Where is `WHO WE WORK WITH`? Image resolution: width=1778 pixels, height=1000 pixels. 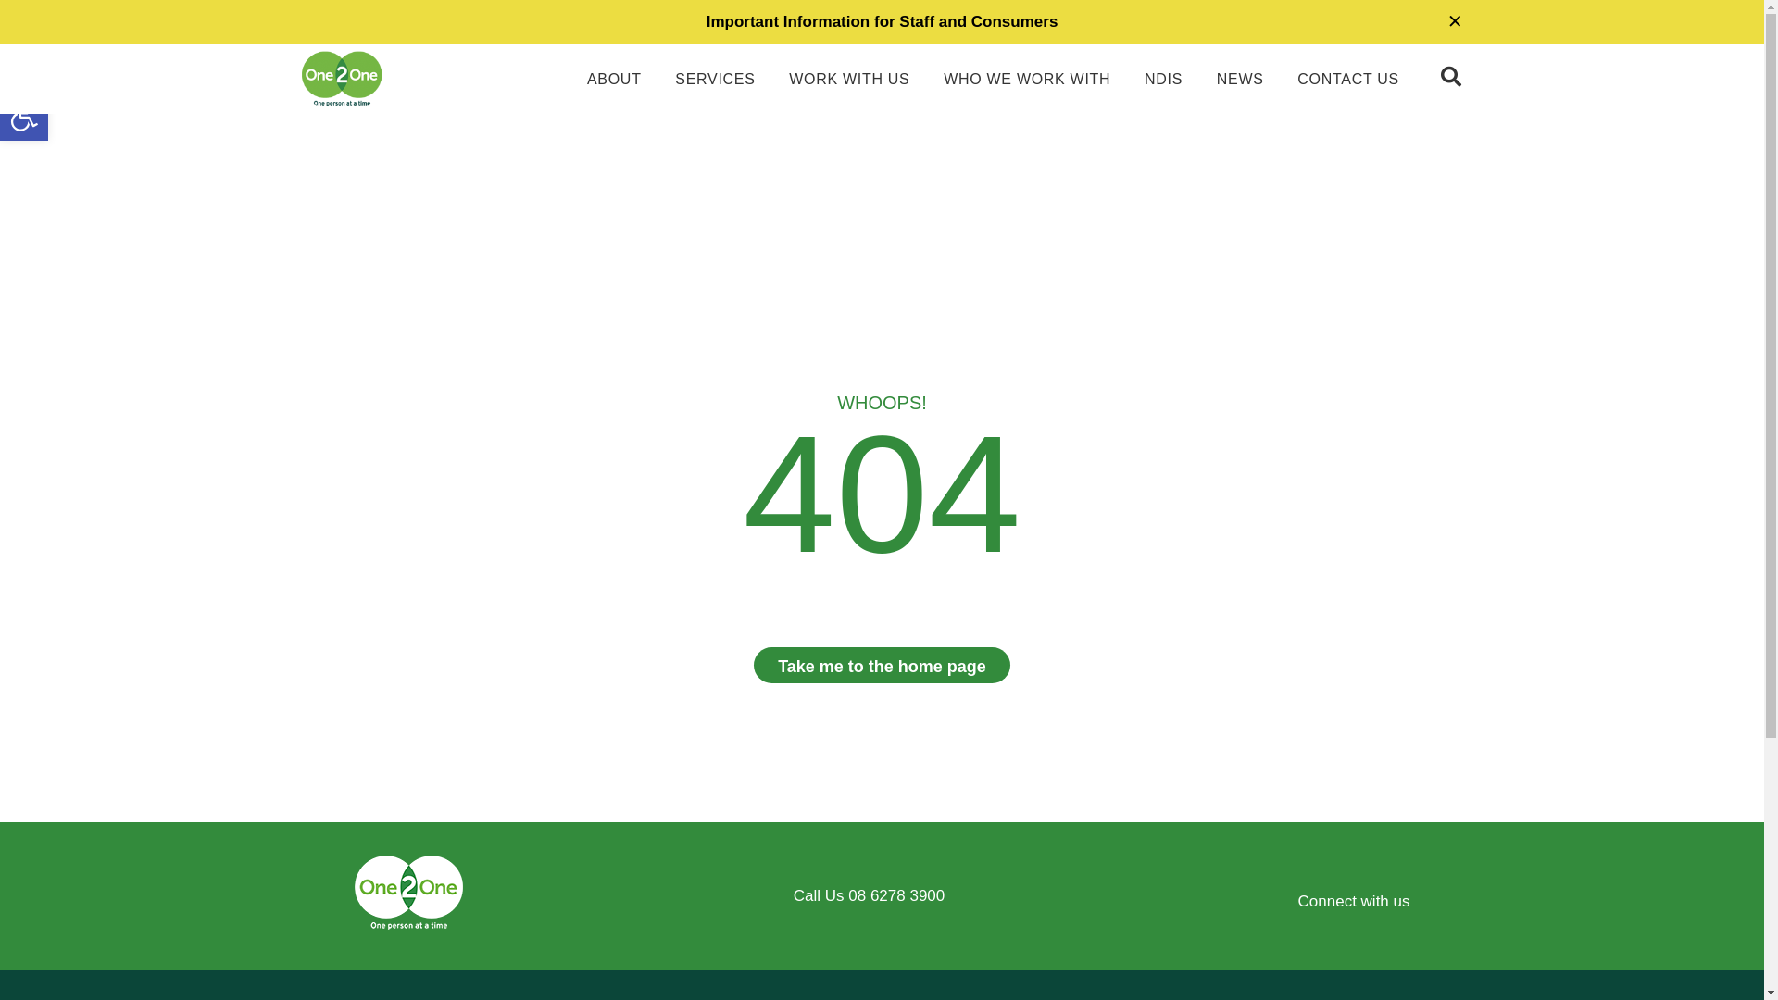
WHO WE WORK WITH is located at coordinates (1027, 80).